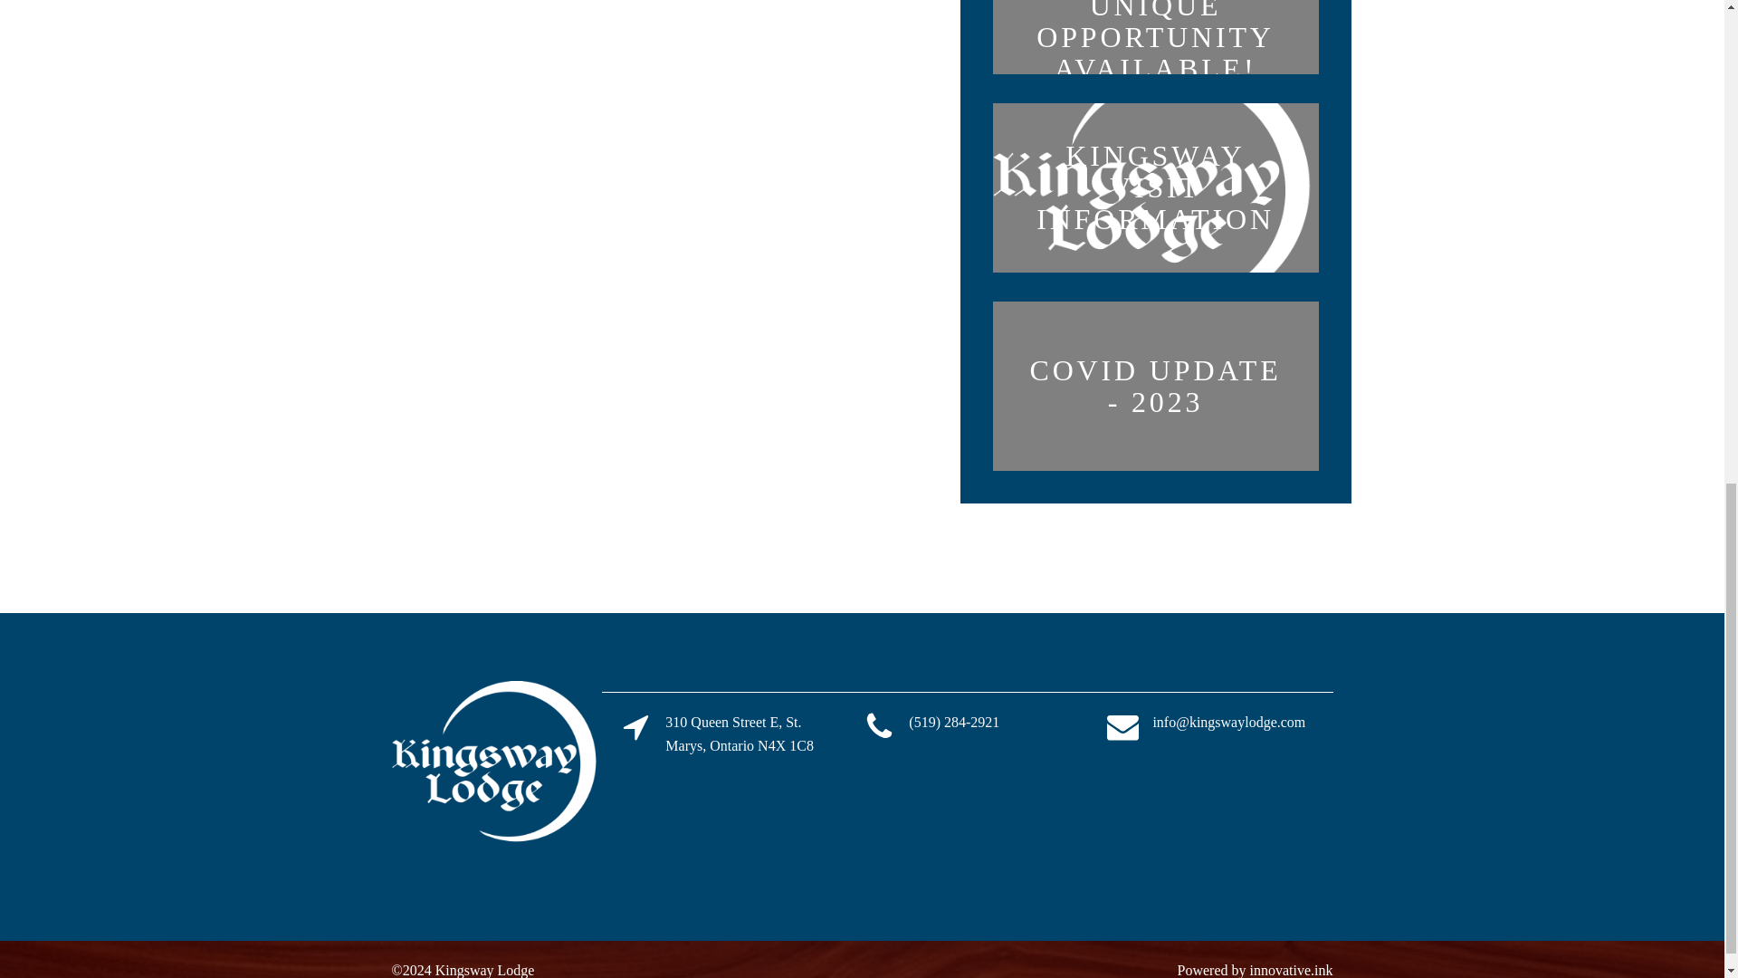  Describe the element at coordinates (1155, 188) in the screenshot. I see `KINGSWAY VISIT INFORMATION` at that location.